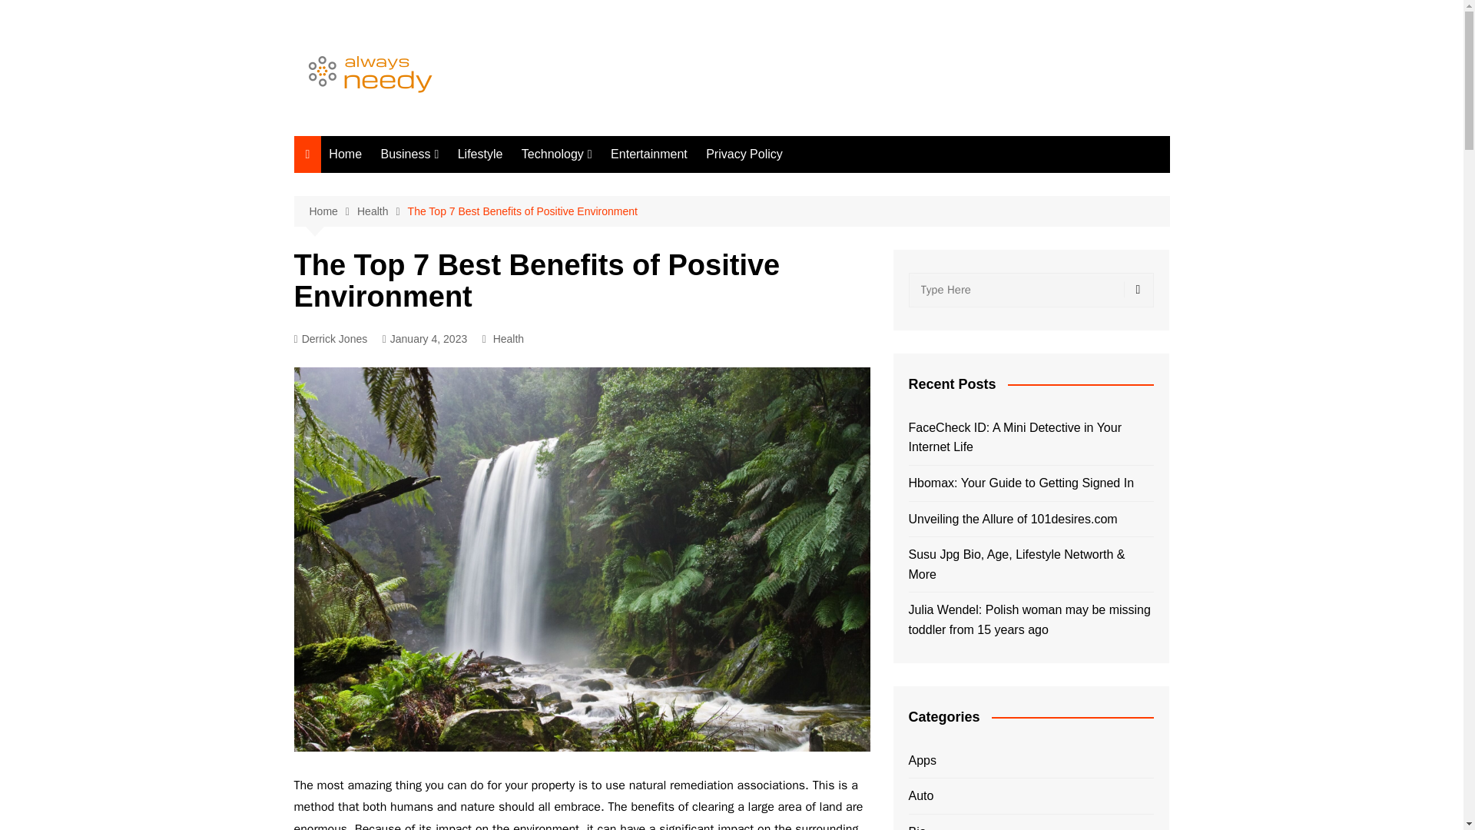 This screenshot has width=1475, height=830. What do you see at coordinates (598, 211) in the screenshot?
I see `Social Media` at bounding box center [598, 211].